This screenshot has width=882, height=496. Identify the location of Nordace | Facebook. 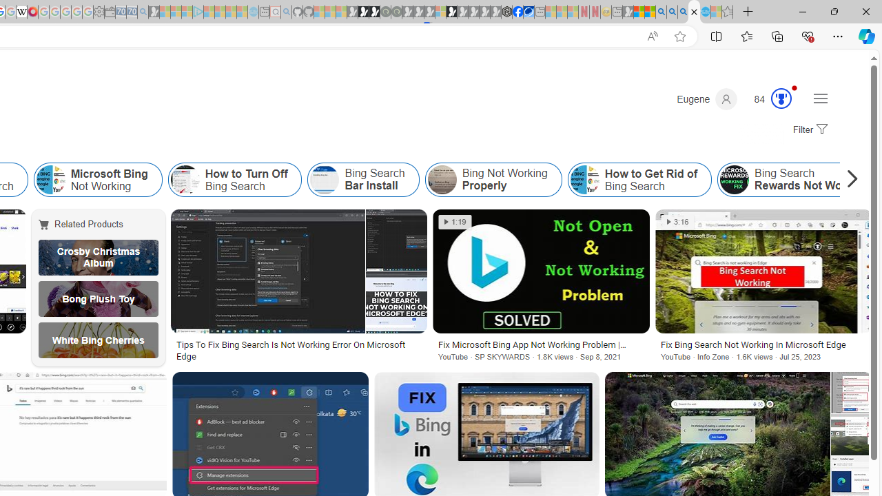
(517, 12).